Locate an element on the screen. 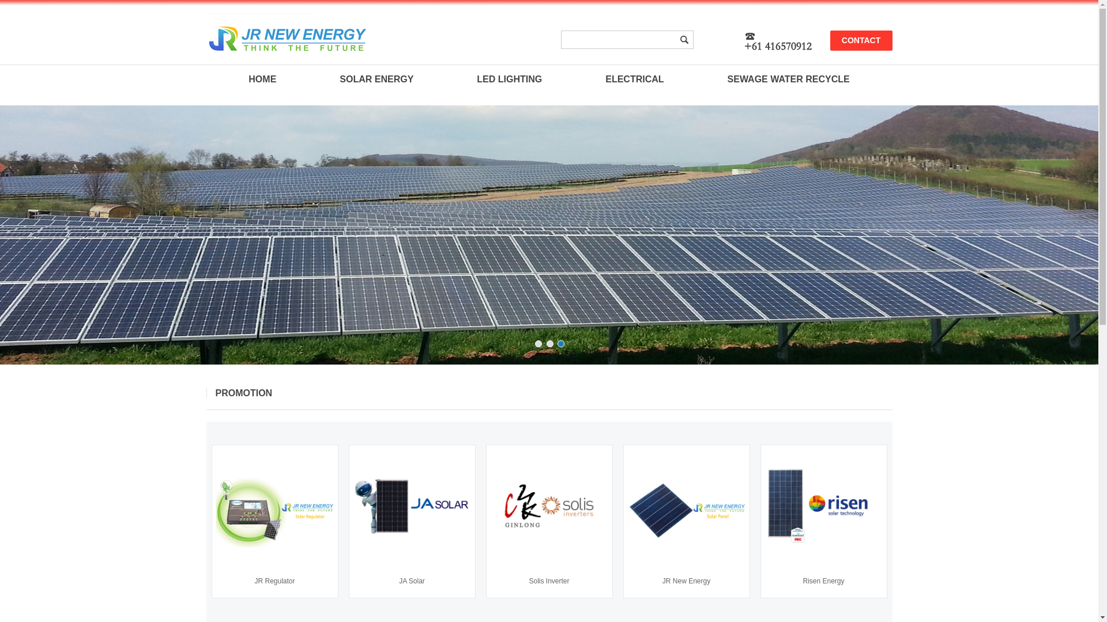 The width and height of the screenshot is (1107, 622). JR Regulator is located at coordinates (275, 580).